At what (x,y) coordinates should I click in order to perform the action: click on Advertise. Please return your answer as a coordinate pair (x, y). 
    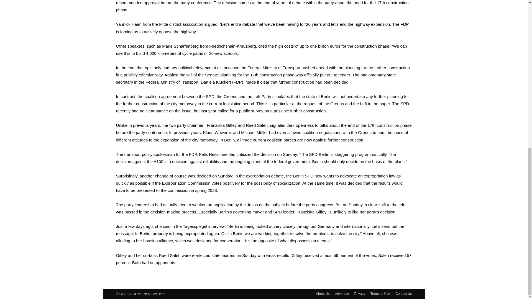
    Looking at the image, I should click on (342, 293).